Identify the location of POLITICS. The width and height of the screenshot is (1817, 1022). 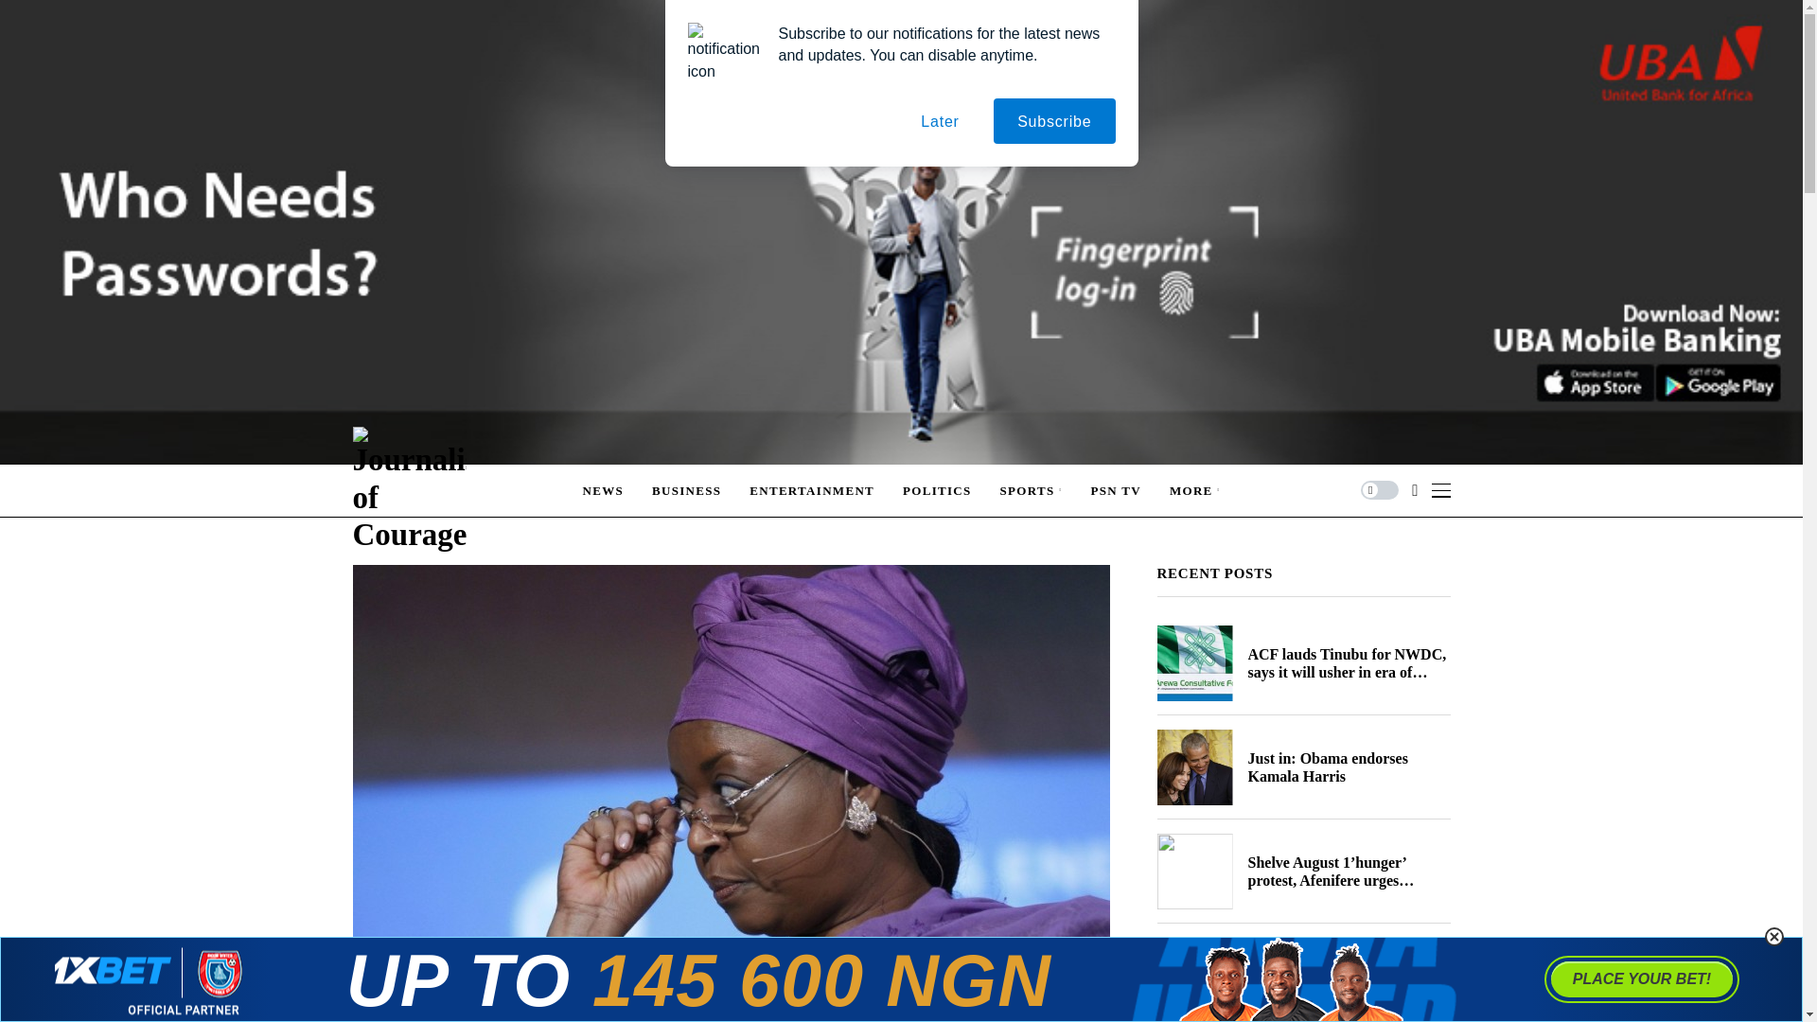
(937, 490).